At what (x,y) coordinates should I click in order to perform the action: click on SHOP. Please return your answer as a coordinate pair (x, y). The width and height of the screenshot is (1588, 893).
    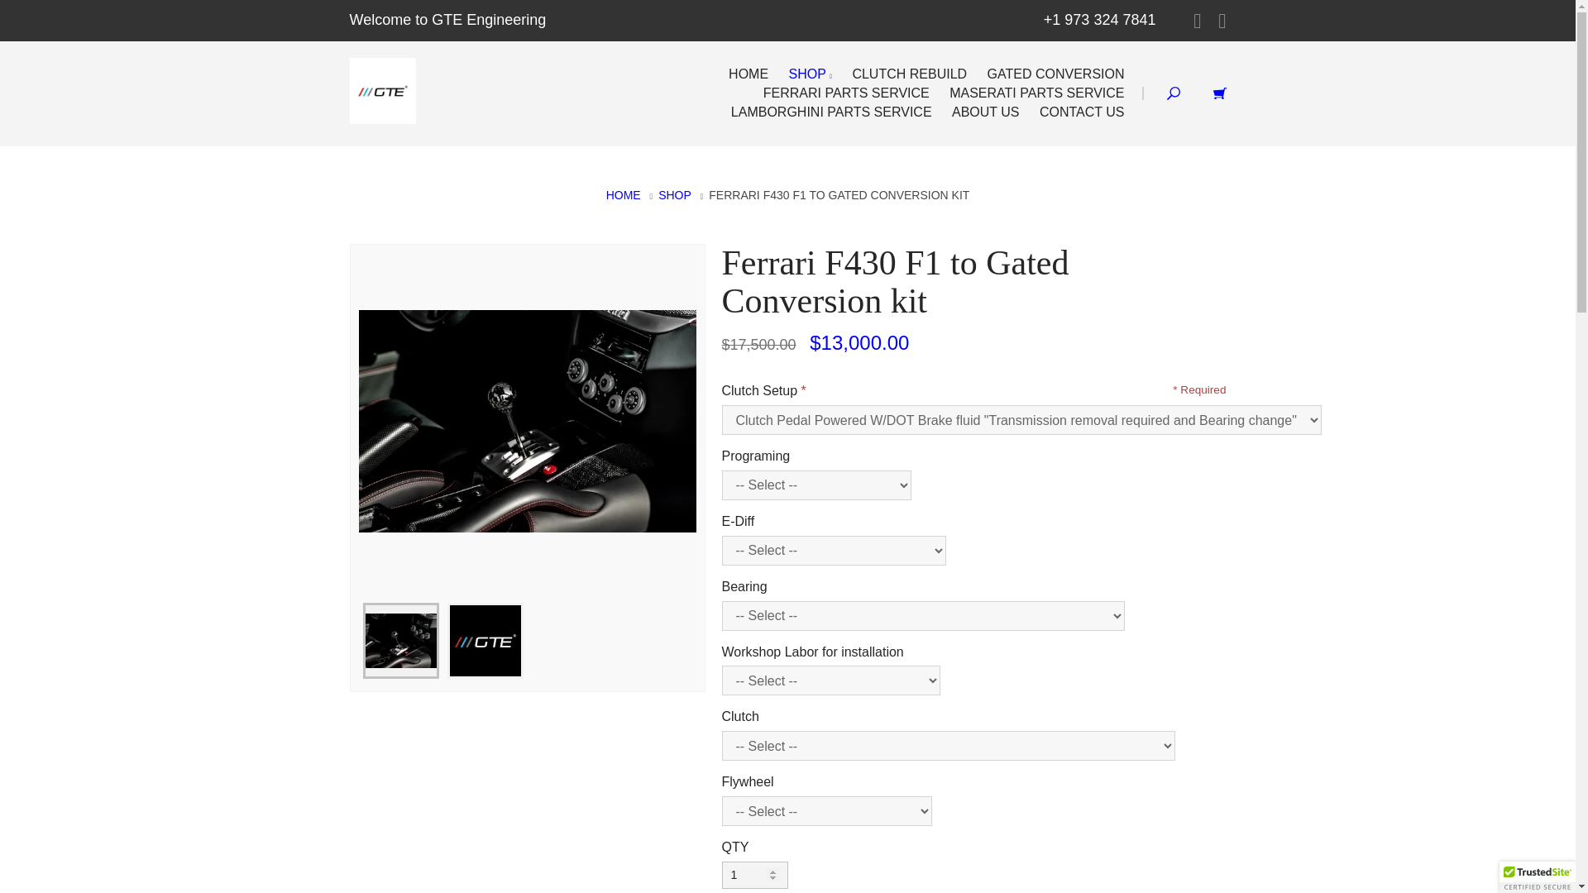
    Looking at the image, I should click on (811, 74).